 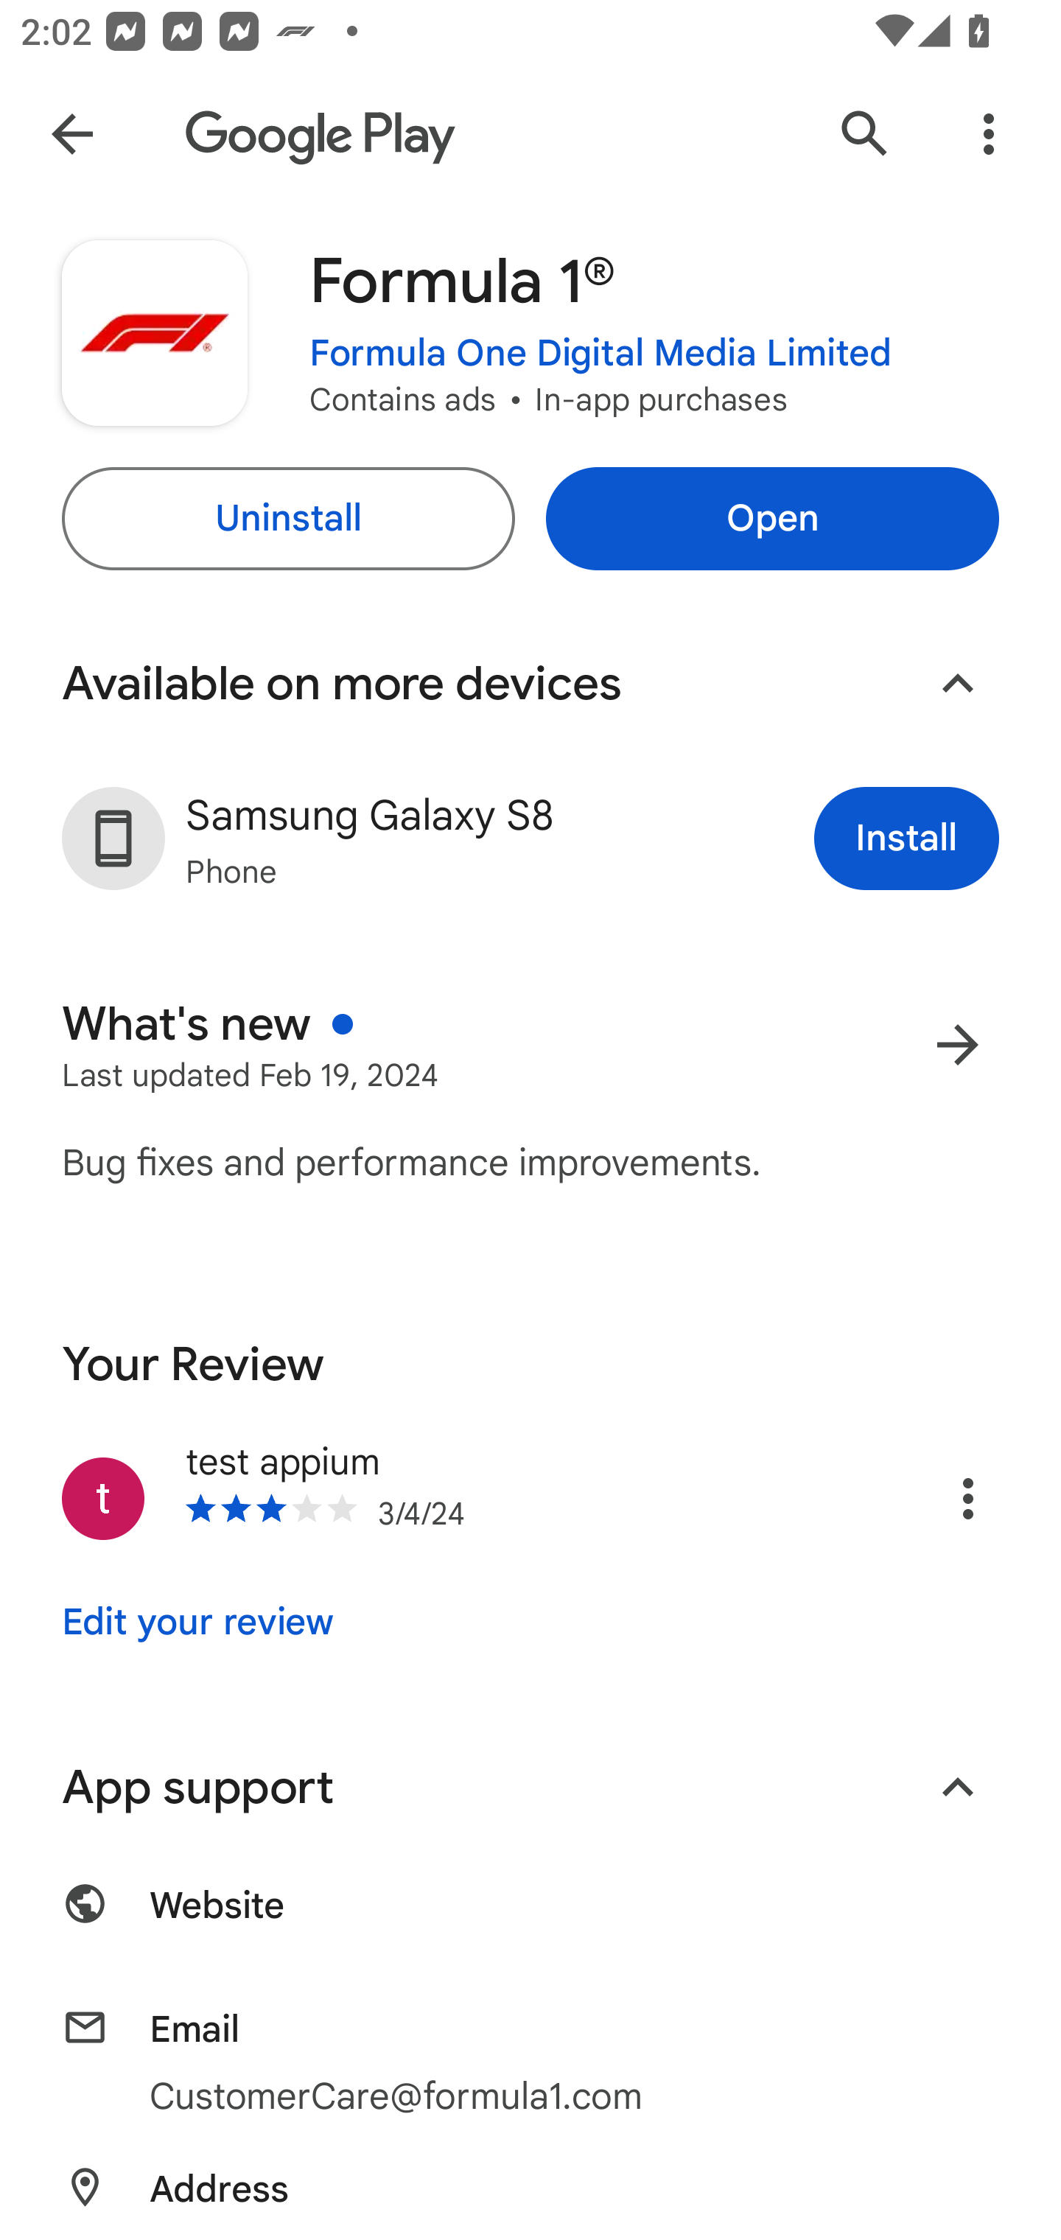 I want to click on Search Google Play, so click(x=865, y=134).